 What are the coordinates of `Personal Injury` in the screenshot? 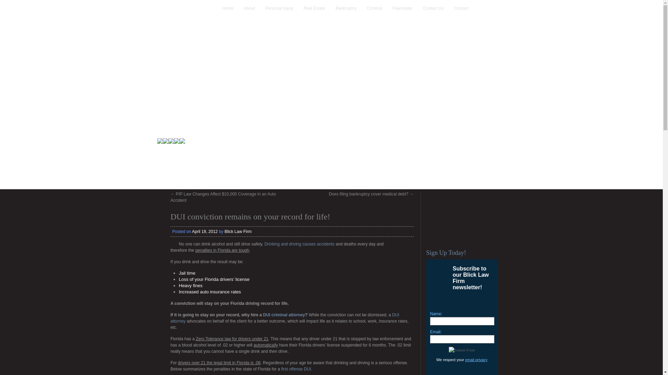 It's located at (279, 8).